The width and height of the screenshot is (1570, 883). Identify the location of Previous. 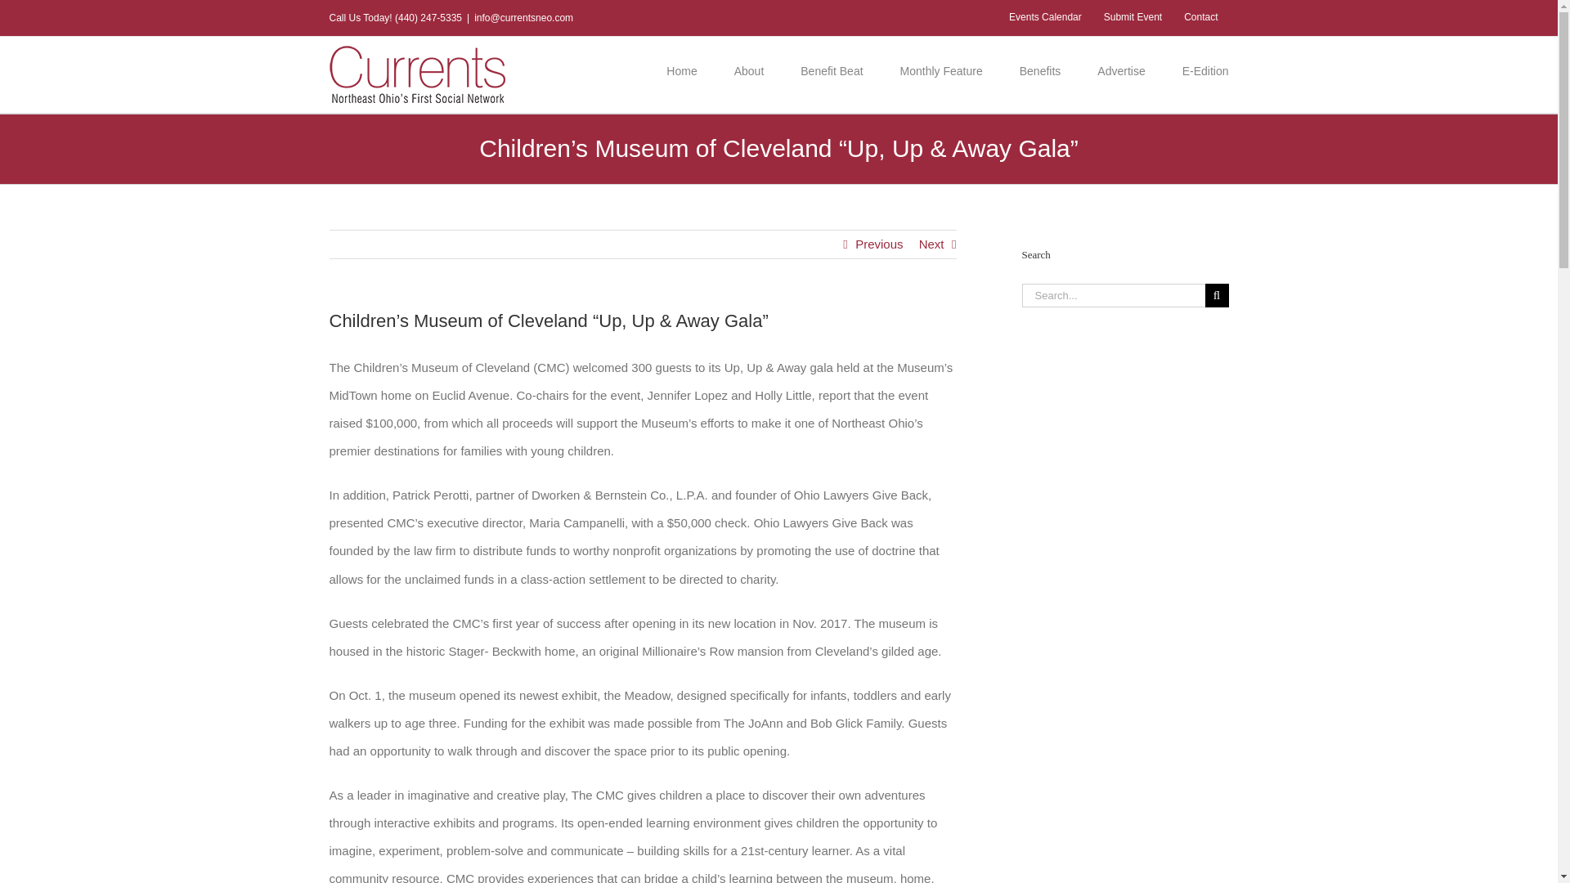
(879, 244).